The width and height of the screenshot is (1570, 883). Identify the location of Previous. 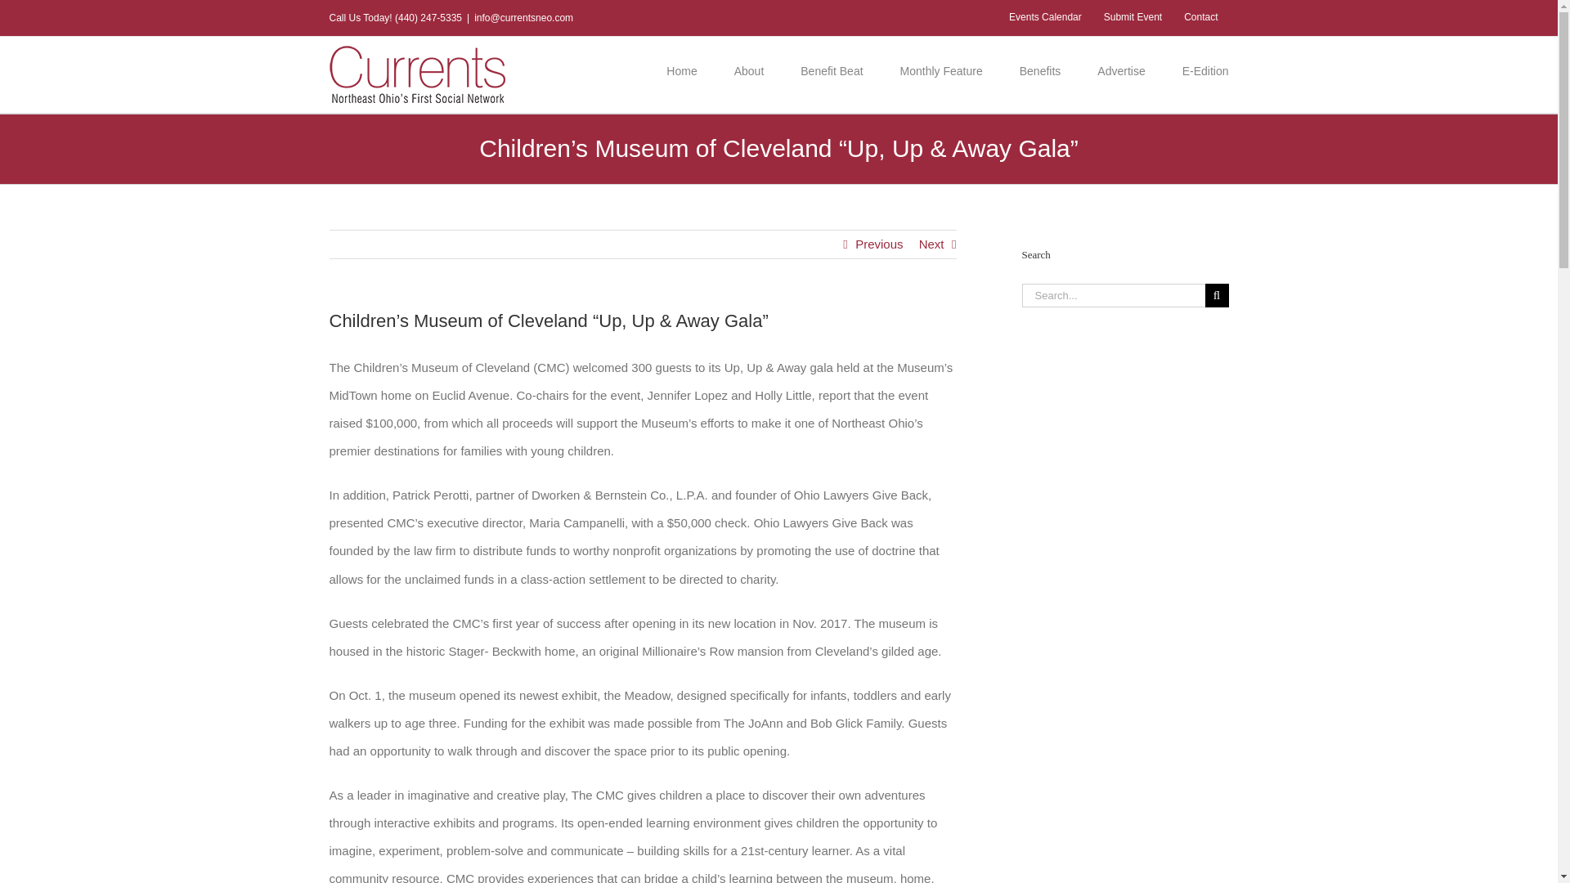
(879, 244).